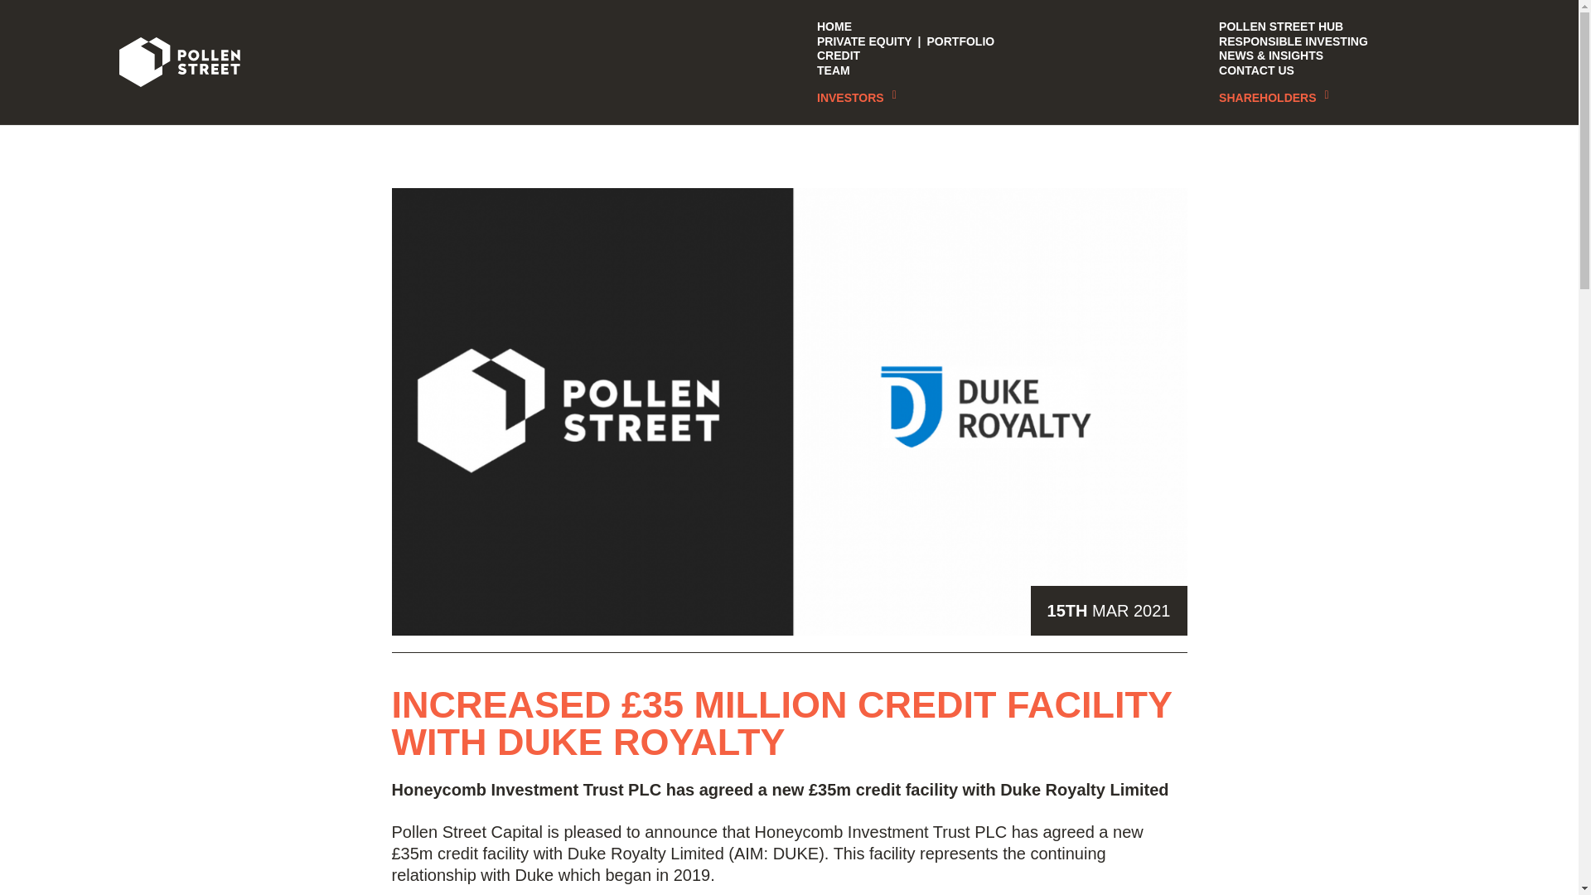 The width and height of the screenshot is (1591, 895). I want to click on INVESTORS, so click(855, 98).